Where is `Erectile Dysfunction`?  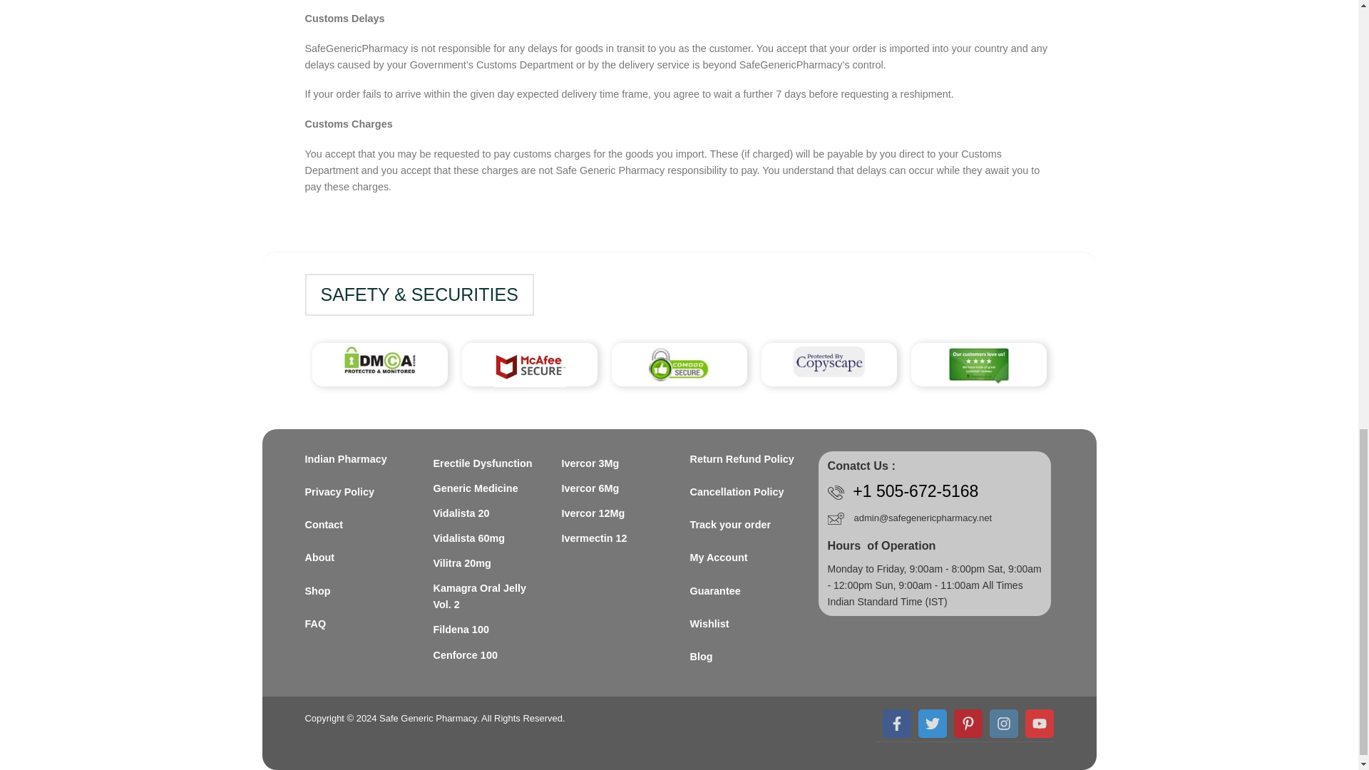 Erectile Dysfunction is located at coordinates (483, 463).